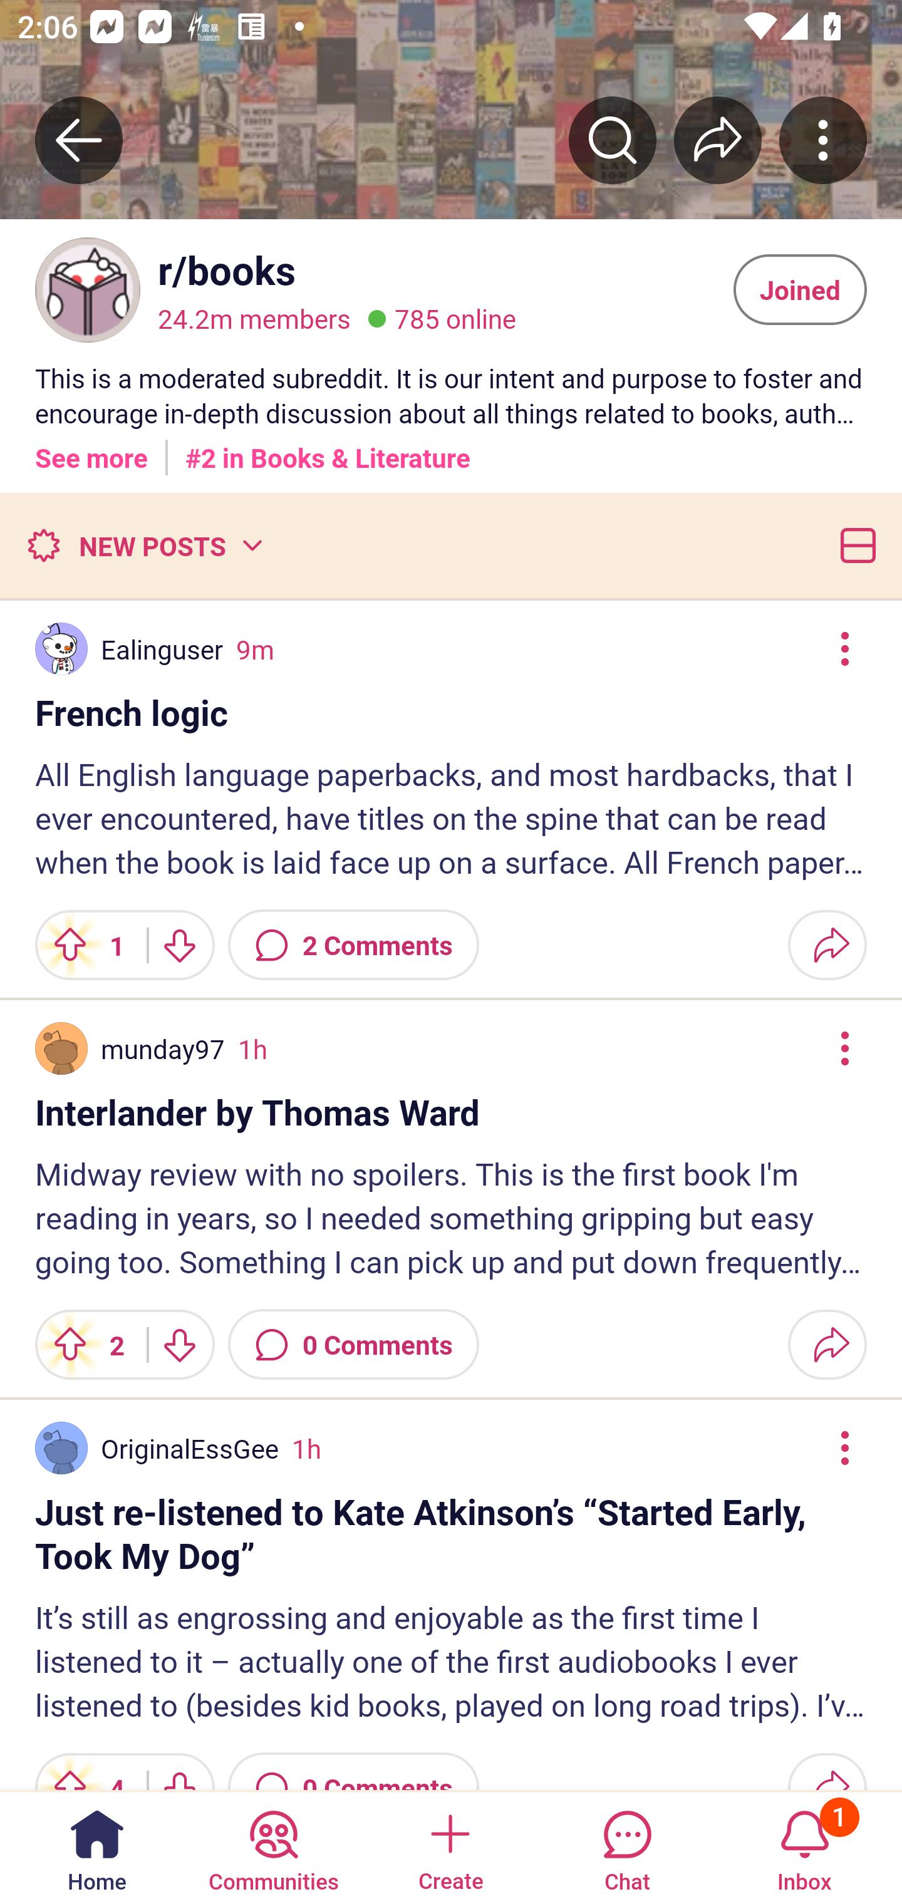  Describe the element at coordinates (718, 140) in the screenshot. I see `Share r/﻿books` at that location.